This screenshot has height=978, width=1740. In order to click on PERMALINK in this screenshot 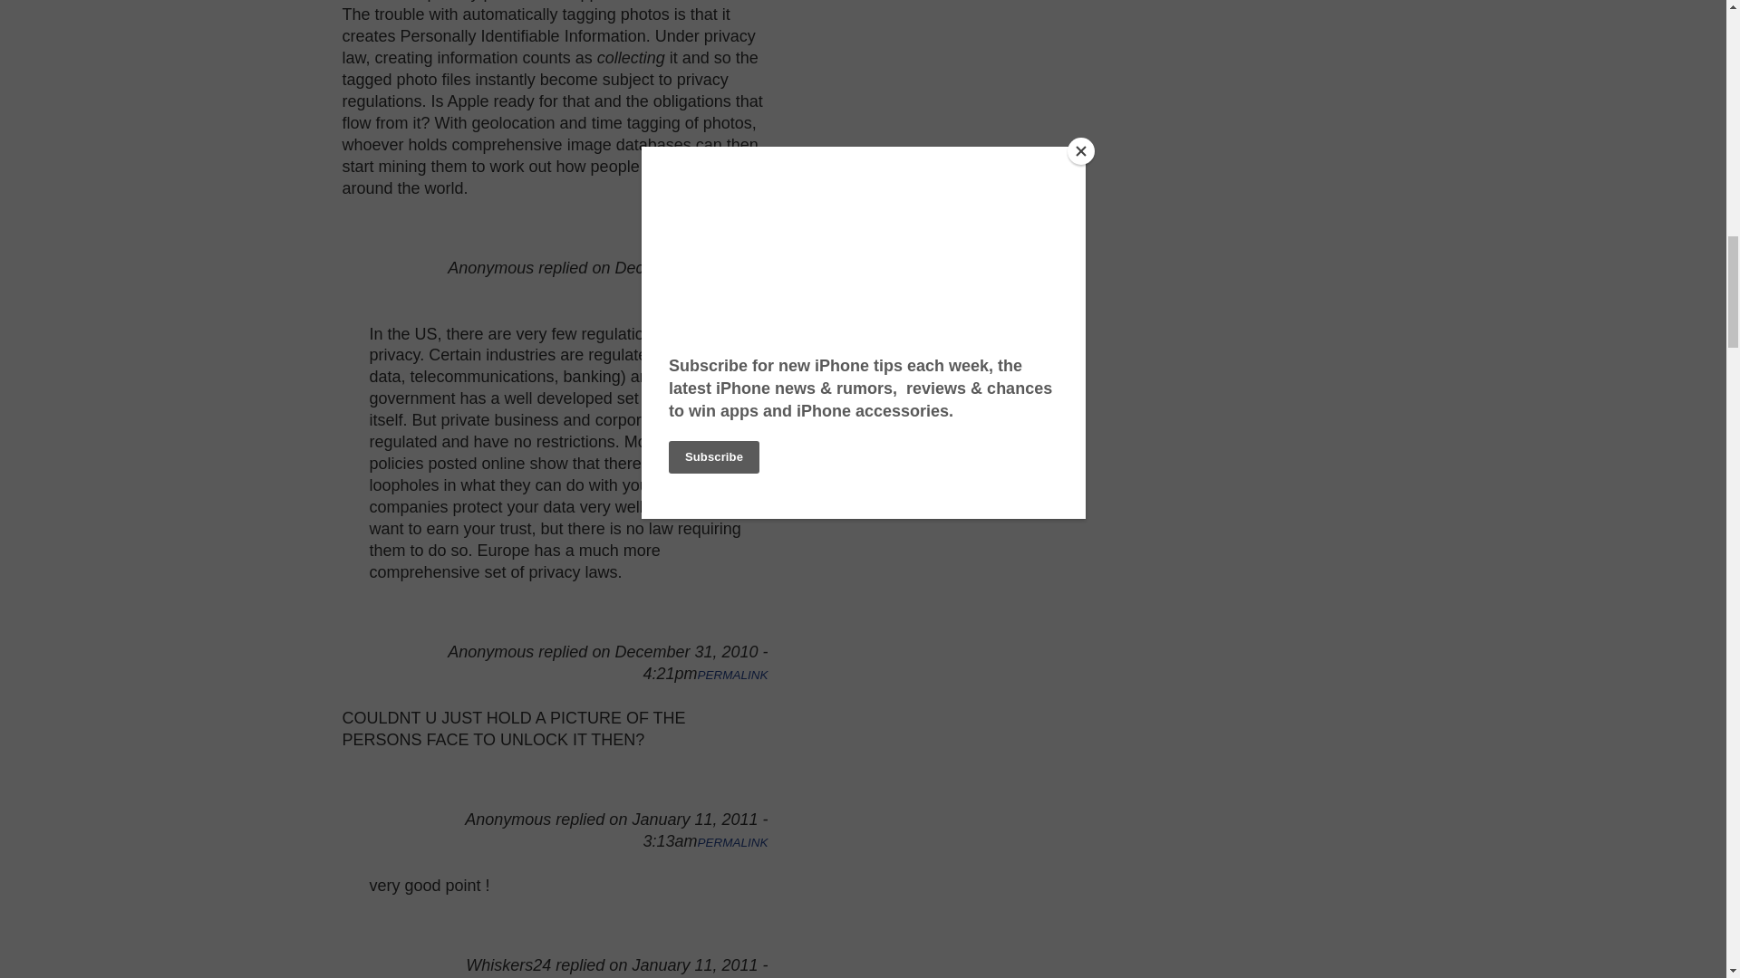, I will do `click(732, 674)`.